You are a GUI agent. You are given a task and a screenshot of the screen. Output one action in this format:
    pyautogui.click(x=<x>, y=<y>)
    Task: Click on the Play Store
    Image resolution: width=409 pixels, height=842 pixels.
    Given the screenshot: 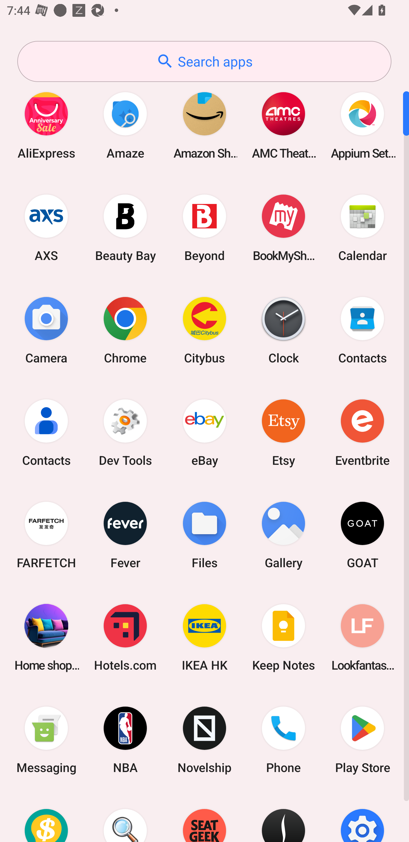 What is the action you would take?
    pyautogui.click(x=362, y=740)
    